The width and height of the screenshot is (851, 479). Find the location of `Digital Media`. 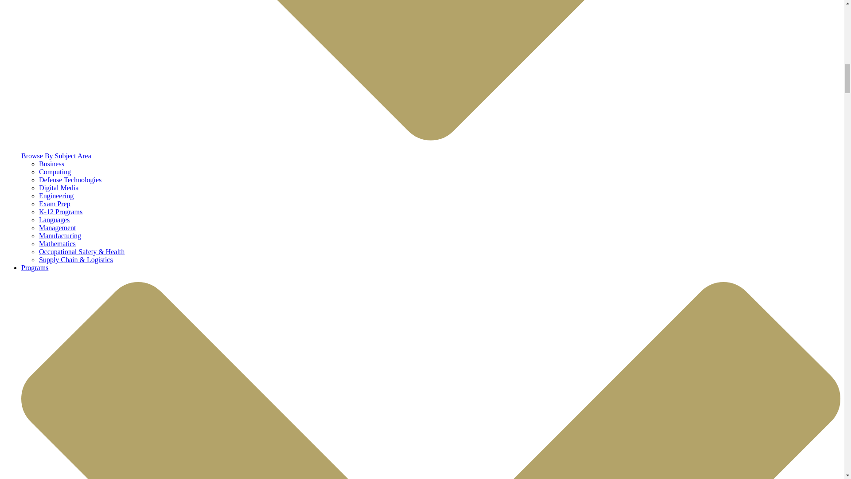

Digital Media is located at coordinates (59, 188).